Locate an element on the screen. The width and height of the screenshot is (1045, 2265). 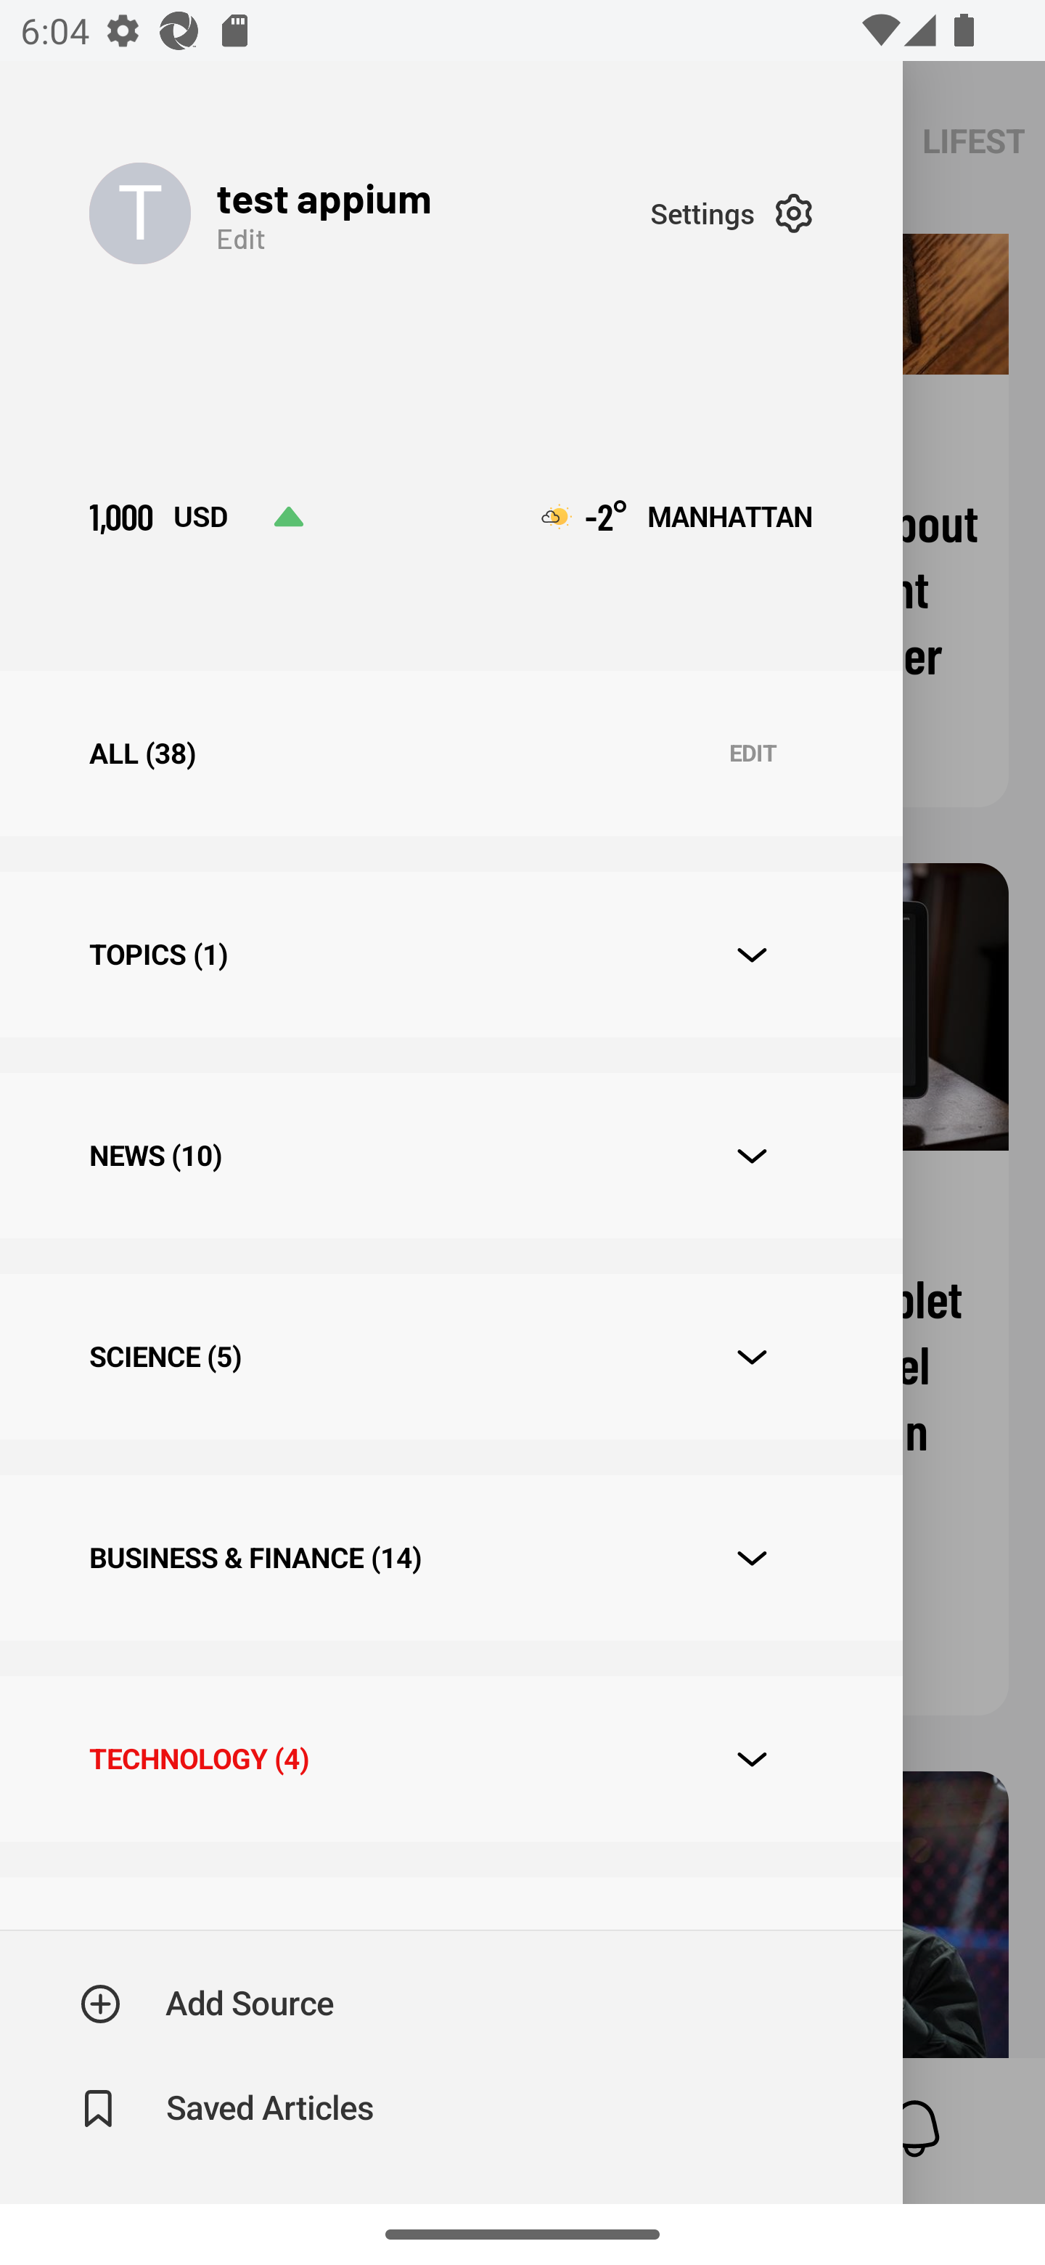
Expand Button is located at coordinates (752, 1157).